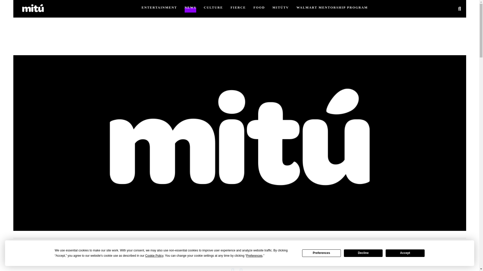  What do you see at coordinates (405, 253) in the screenshot?
I see `Accept` at bounding box center [405, 253].